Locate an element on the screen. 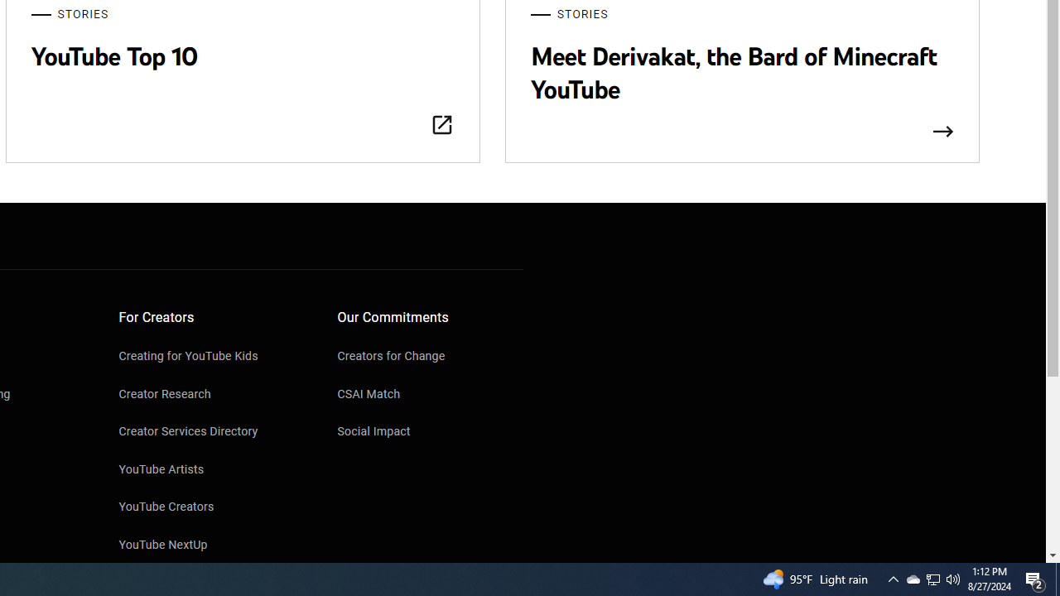  Creating for YouTube Kids is located at coordinates (212, 358).